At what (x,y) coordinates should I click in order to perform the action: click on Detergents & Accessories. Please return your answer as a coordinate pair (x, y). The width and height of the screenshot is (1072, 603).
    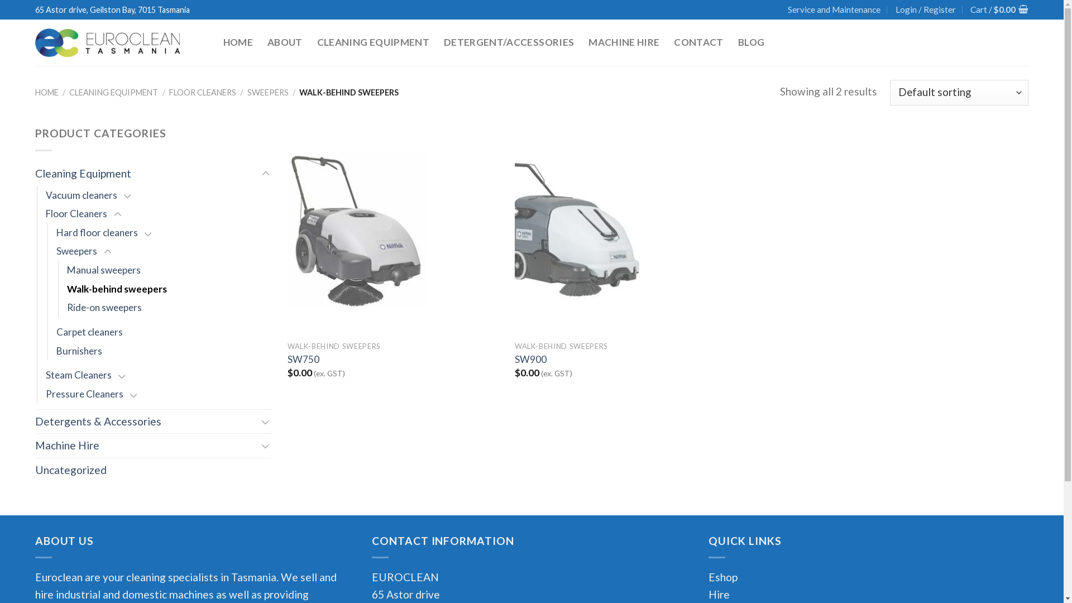
    Looking at the image, I should click on (146, 422).